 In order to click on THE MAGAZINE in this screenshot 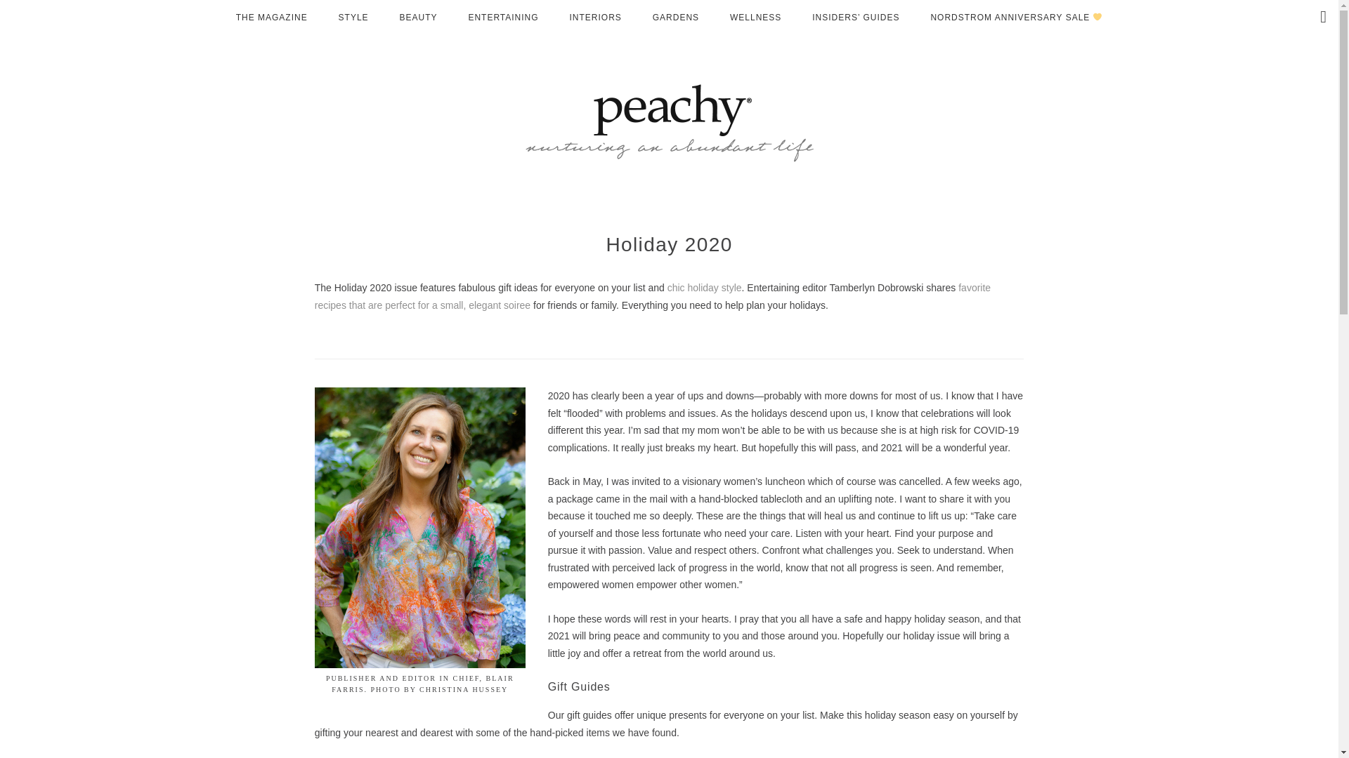, I will do `click(272, 18)`.